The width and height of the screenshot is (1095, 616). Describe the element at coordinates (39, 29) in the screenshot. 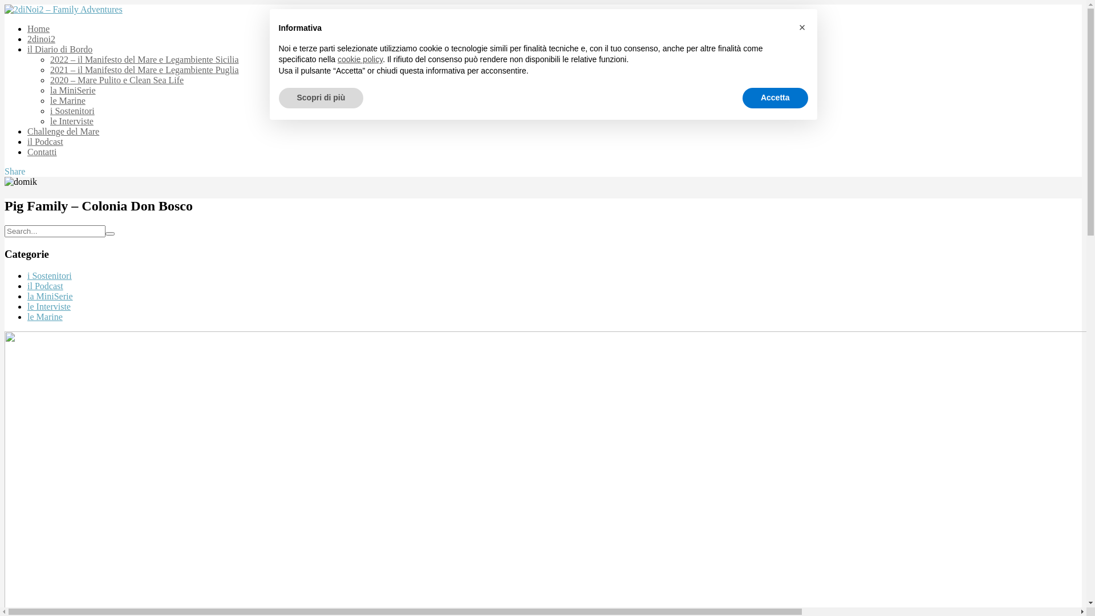

I see `Home` at that location.